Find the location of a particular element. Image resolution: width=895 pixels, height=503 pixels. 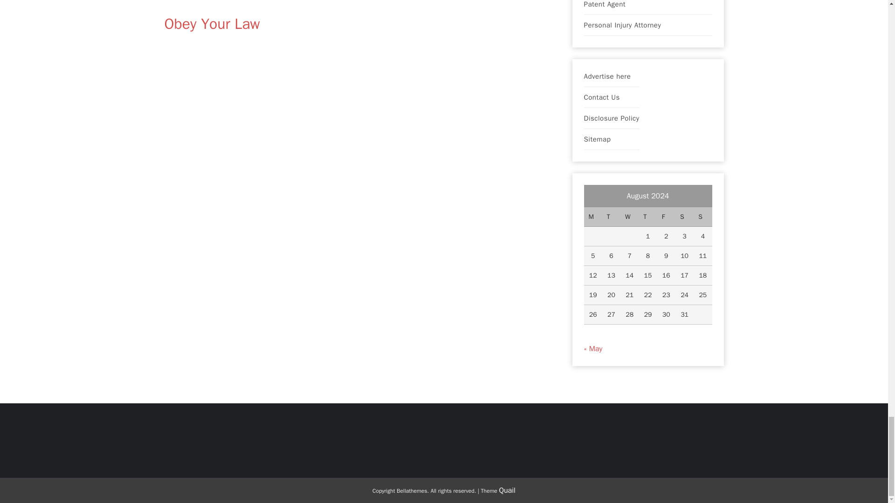

Sunday is located at coordinates (702, 217).